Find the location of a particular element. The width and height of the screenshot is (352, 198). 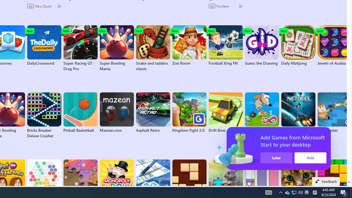

Daily Mahjong is located at coordinates (298, 46).